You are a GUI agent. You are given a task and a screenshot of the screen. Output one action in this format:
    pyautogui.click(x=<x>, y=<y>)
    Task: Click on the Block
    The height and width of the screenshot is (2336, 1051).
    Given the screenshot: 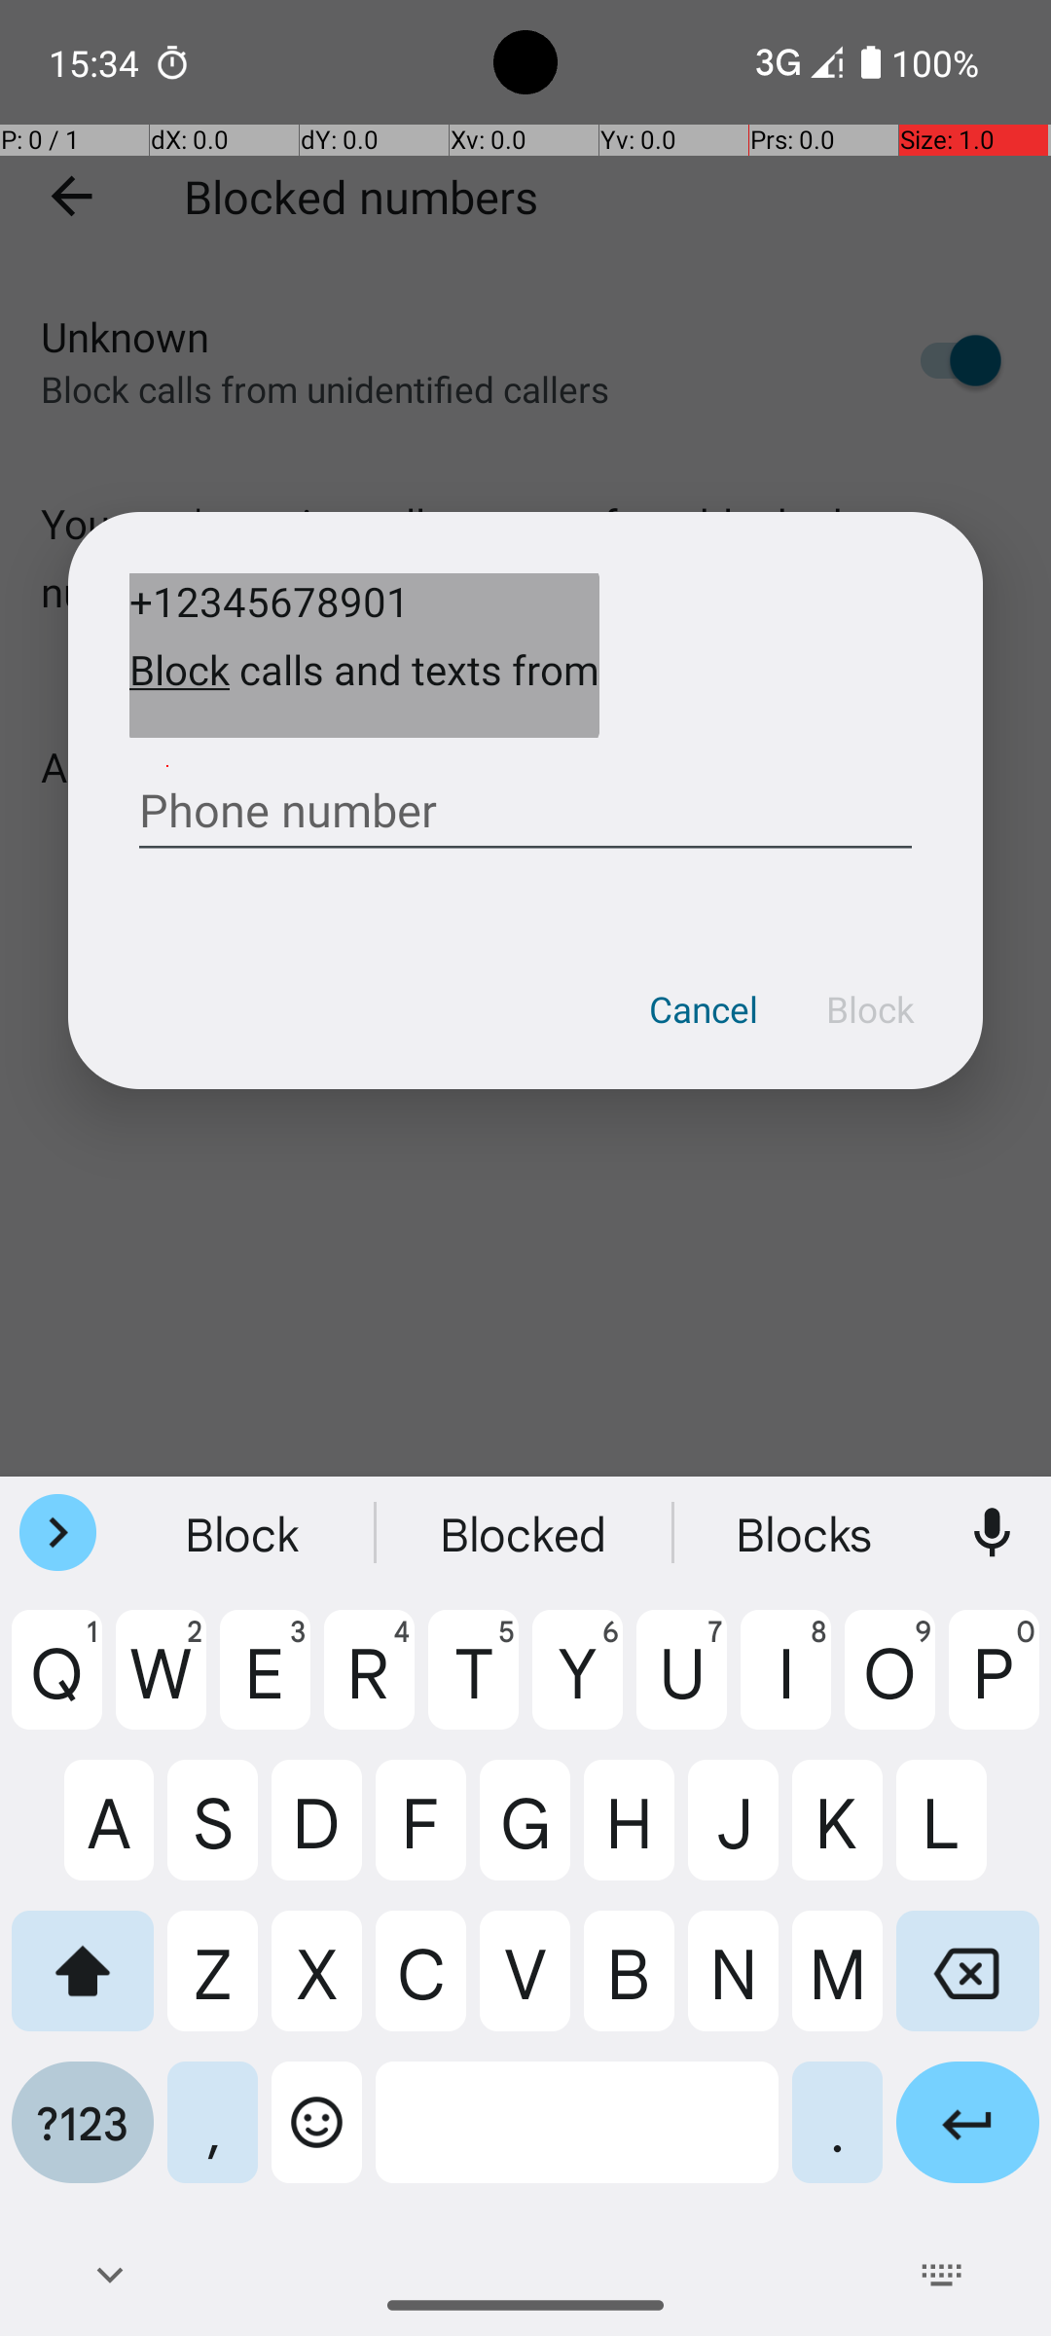 What is the action you would take?
    pyautogui.click(x=870, y=1023)
    